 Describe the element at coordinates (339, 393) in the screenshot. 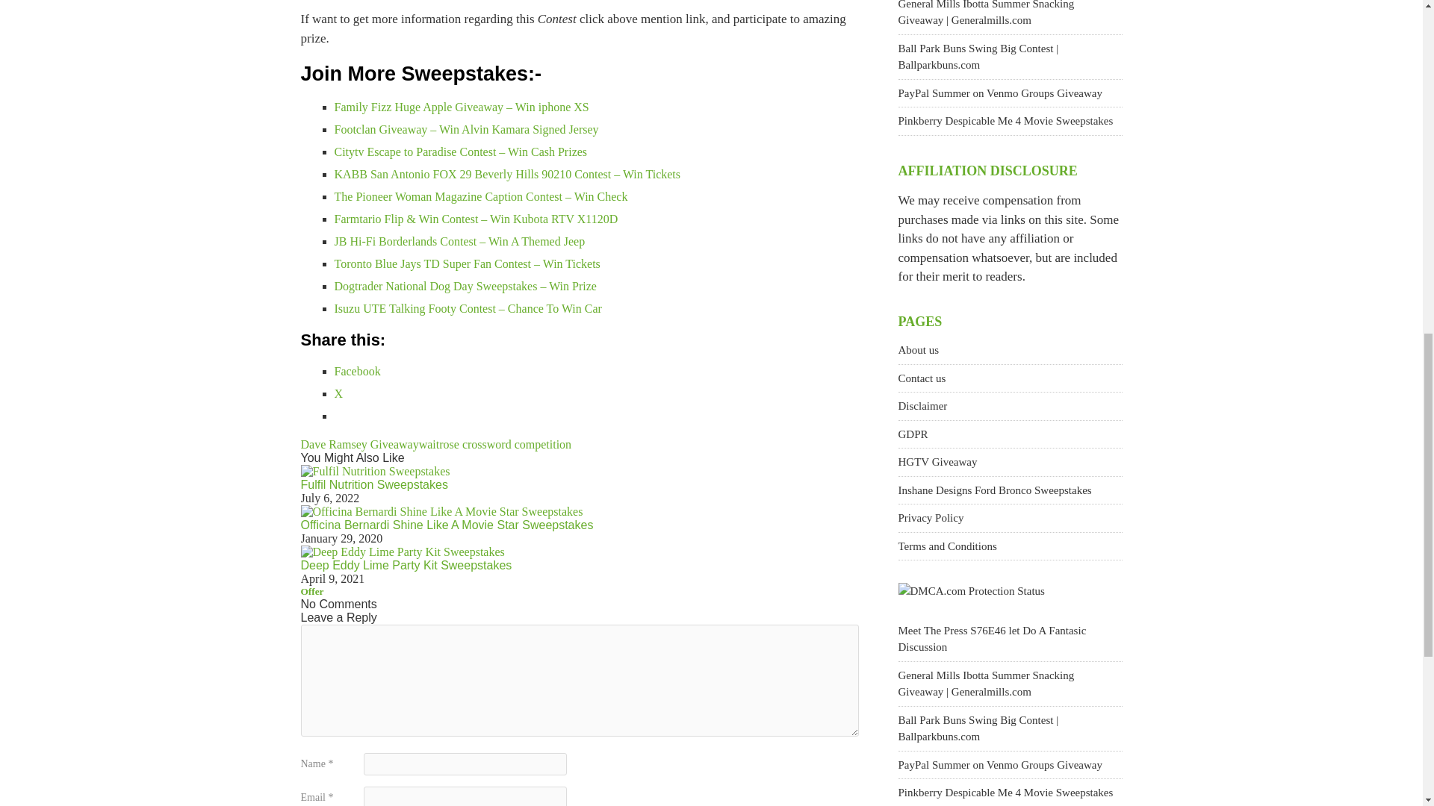

I see `Click to share on X` at that location.